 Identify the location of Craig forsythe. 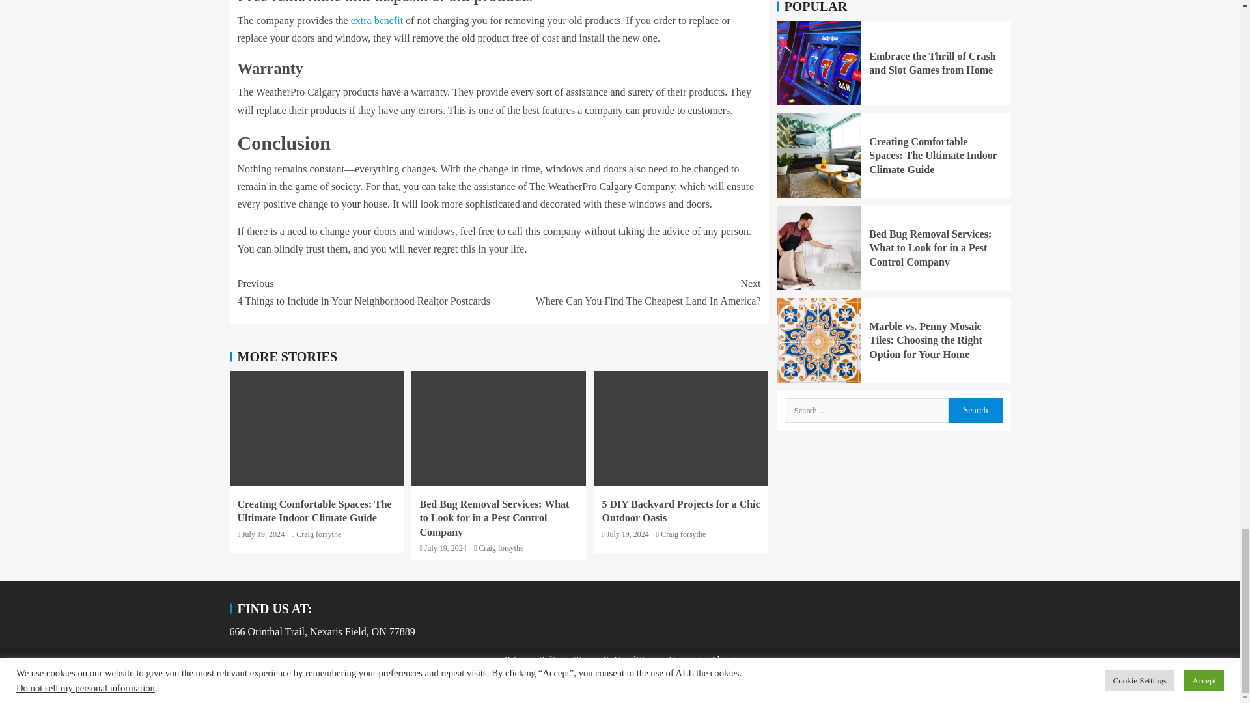
(319, 534).